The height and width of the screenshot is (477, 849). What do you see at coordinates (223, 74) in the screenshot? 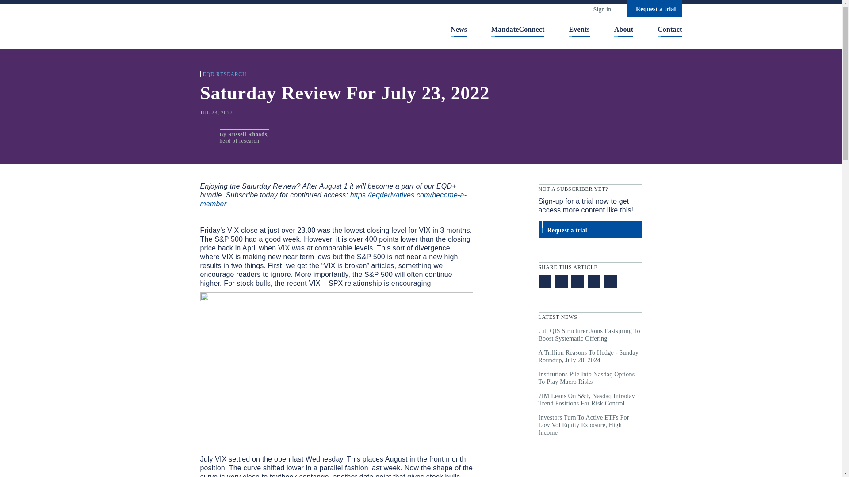
I see `EQD RESEARCH` at bounding box center [223, 74].